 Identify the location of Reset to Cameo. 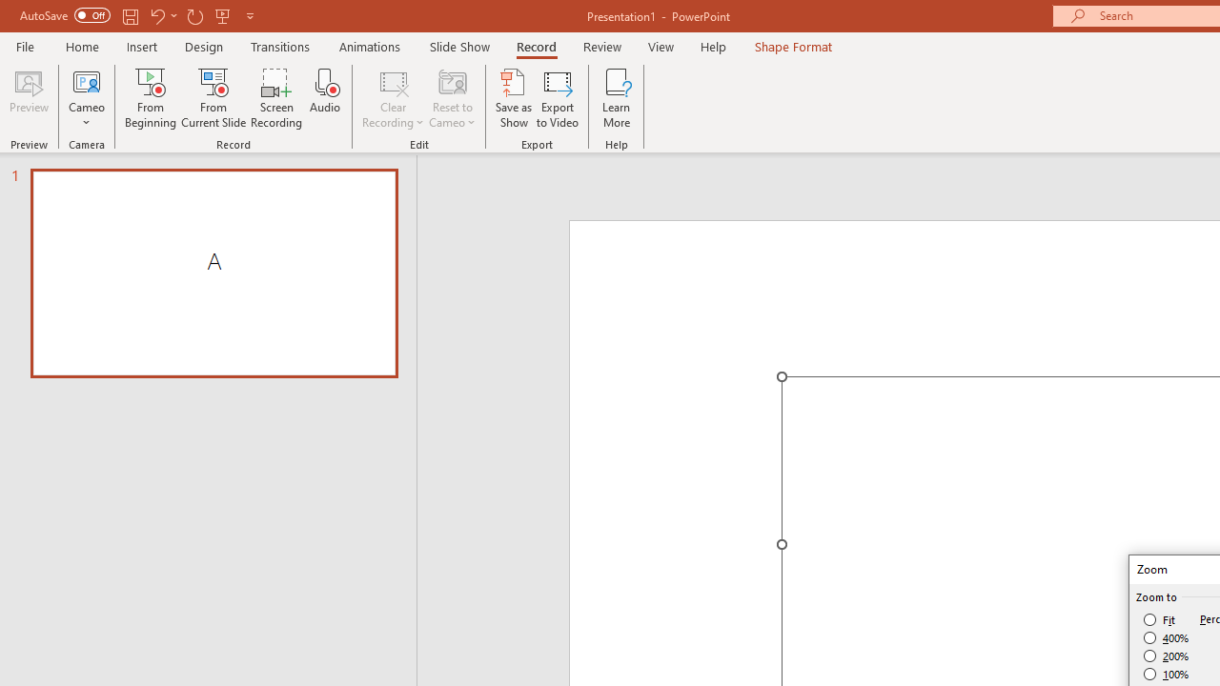
(452, 97).